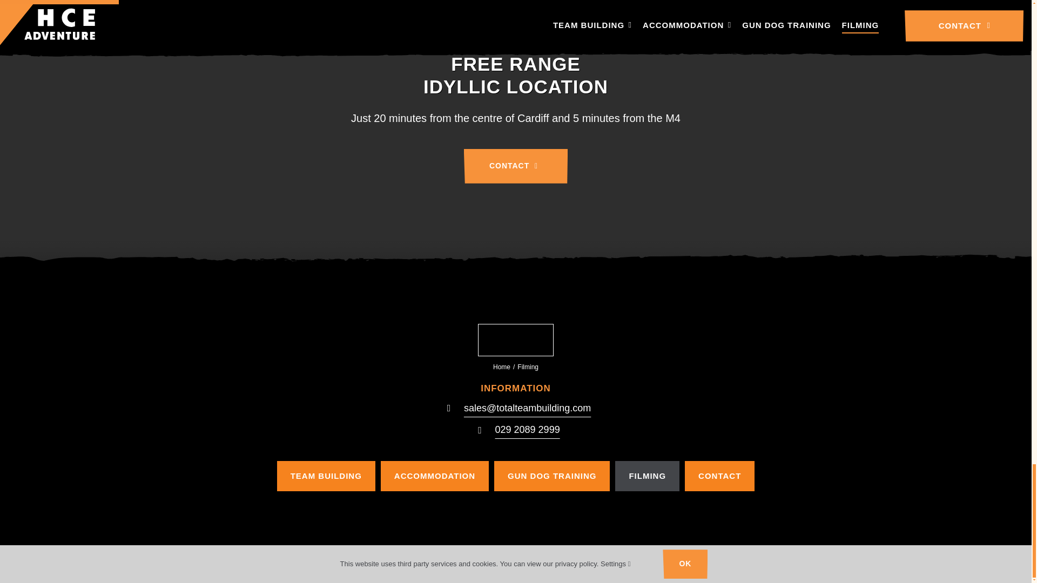  I want to click on TEAM BUILDING, so click(326, 476).